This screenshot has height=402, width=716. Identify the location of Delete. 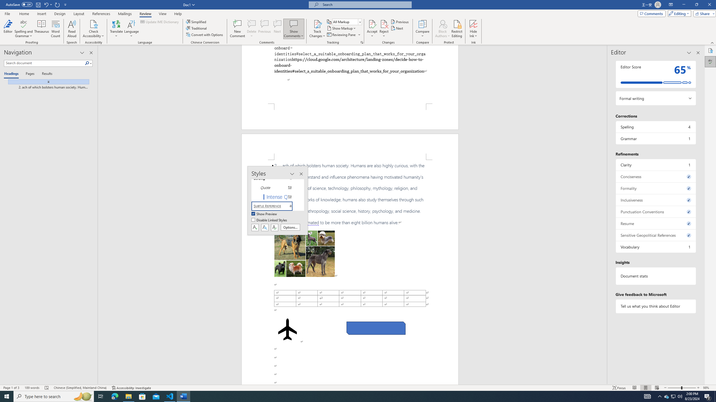
(252, 24).